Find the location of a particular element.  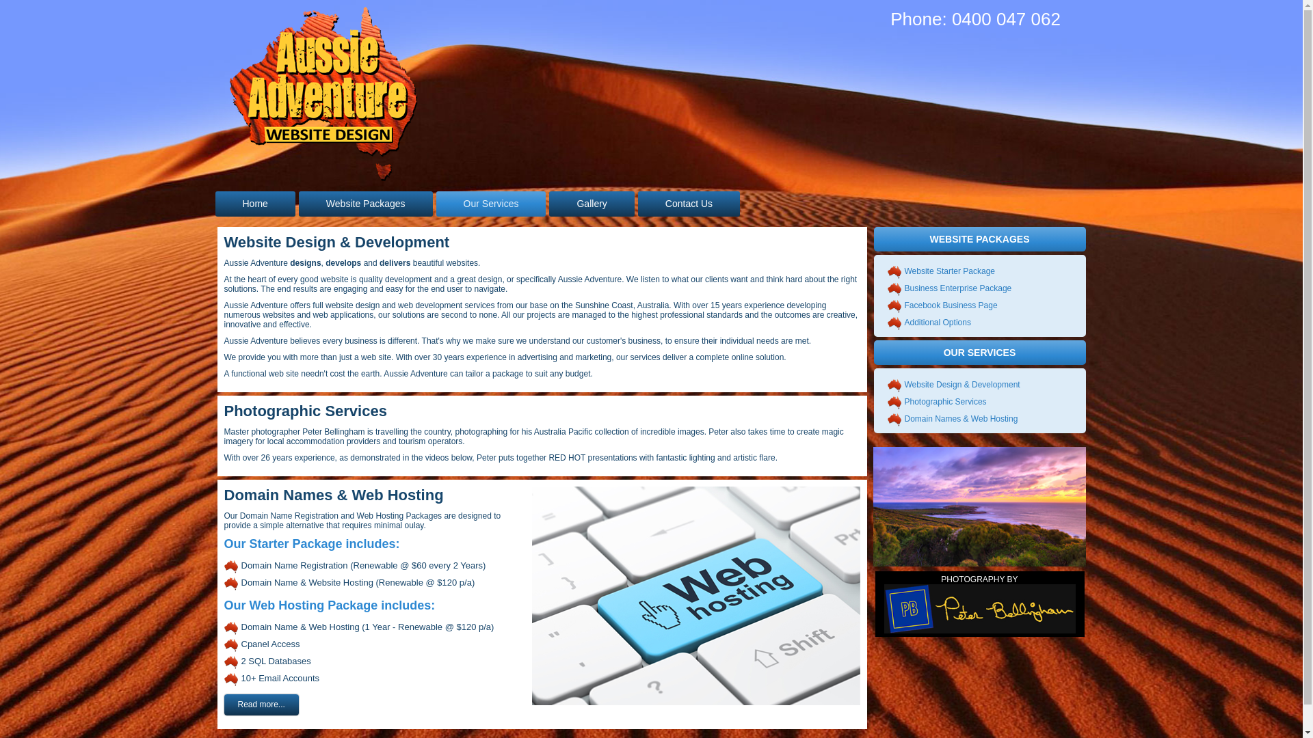

Contact Us is located at coordinates (689, 204).